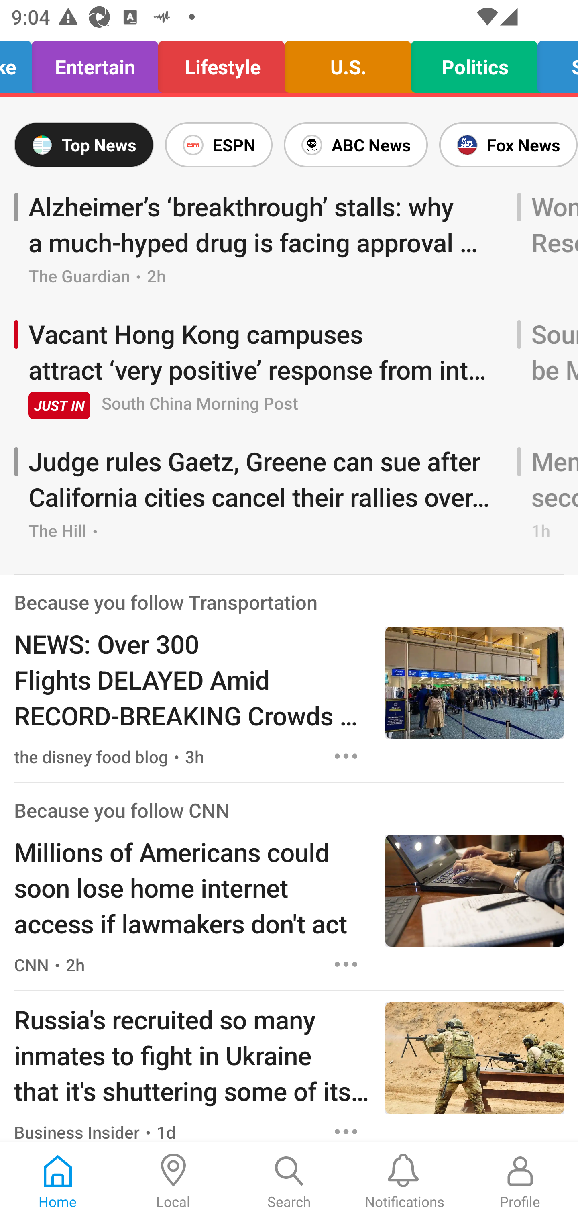  I want to click on Fox News, so click(506, 145).